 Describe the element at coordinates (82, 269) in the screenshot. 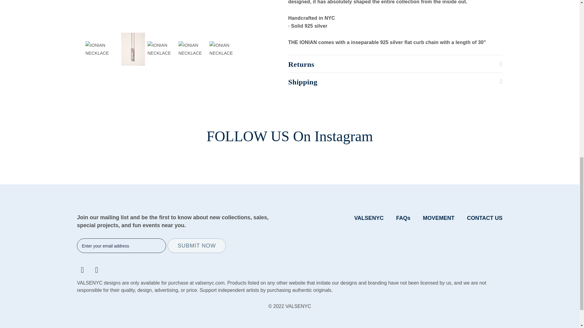

I see `Facebook` at that location.